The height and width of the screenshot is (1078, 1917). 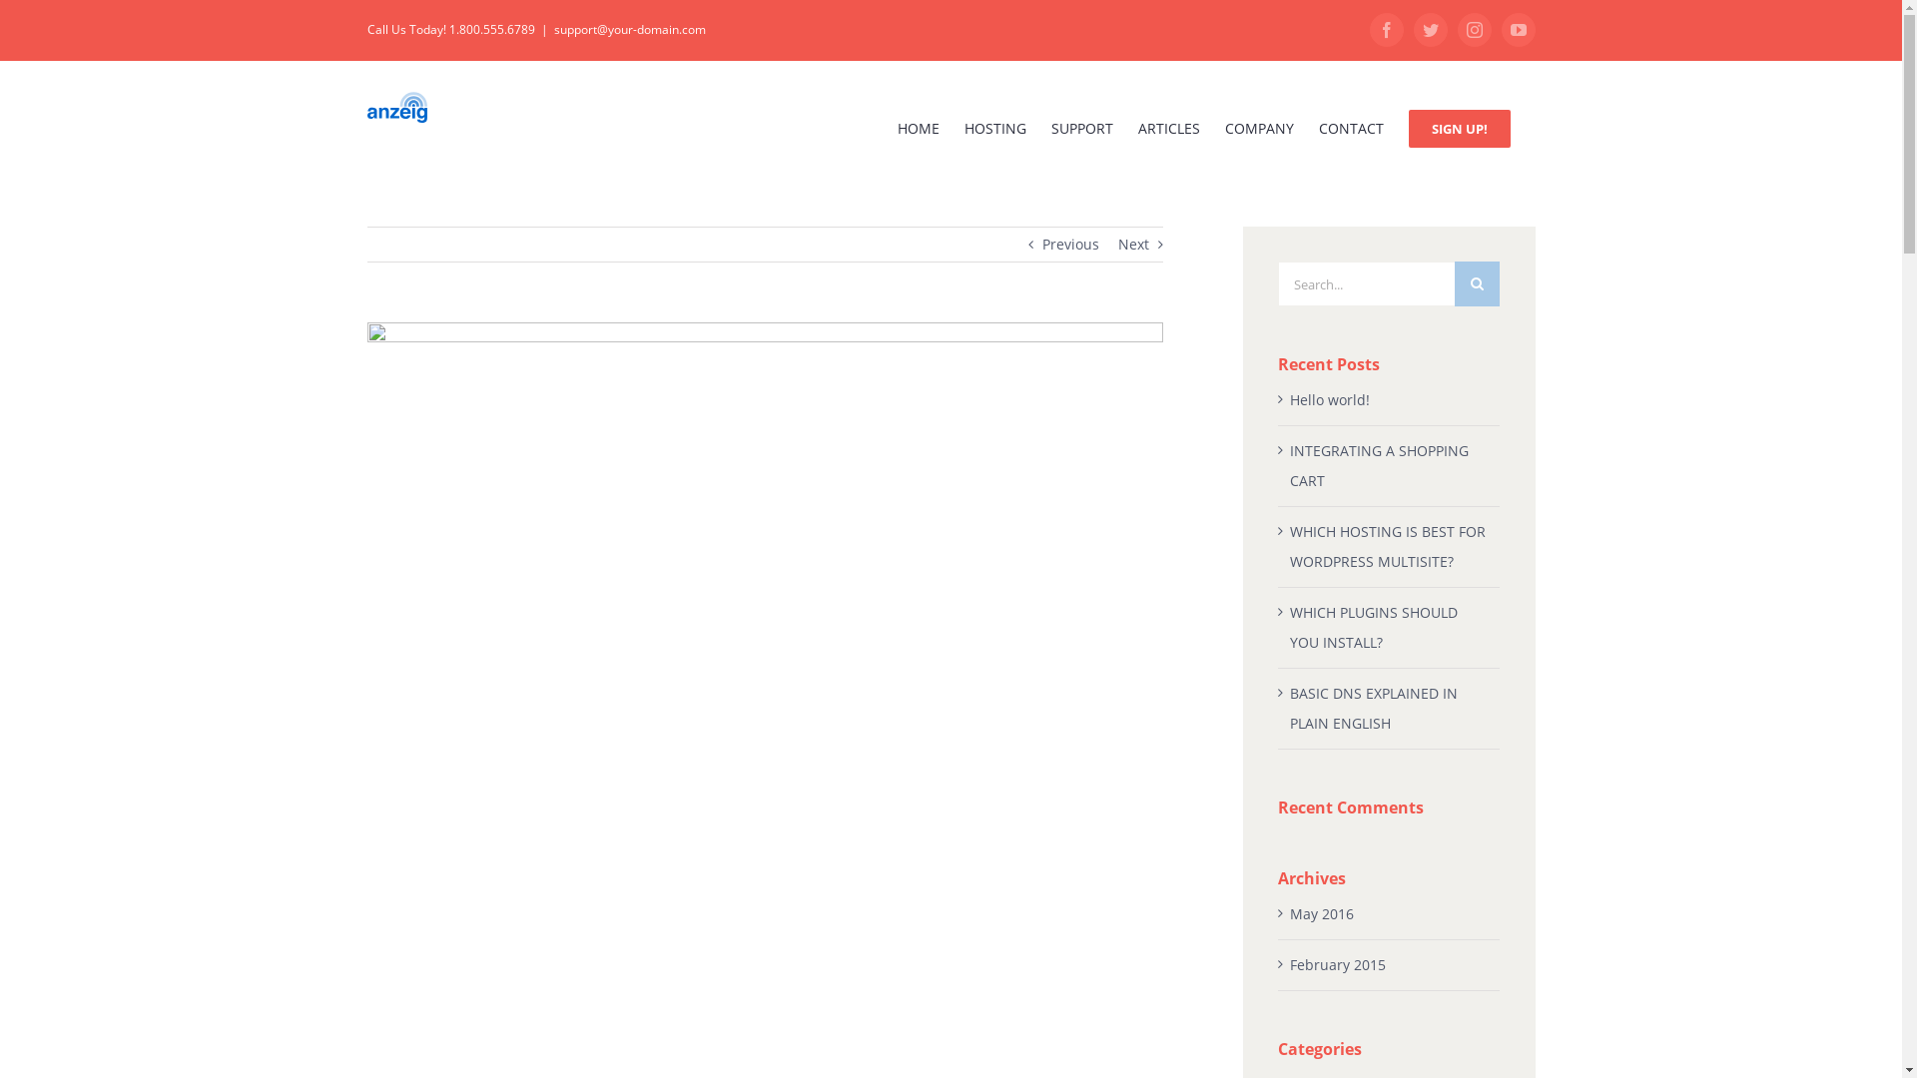 I want to click on Theme Fusion, so click(x=641, y=1032).